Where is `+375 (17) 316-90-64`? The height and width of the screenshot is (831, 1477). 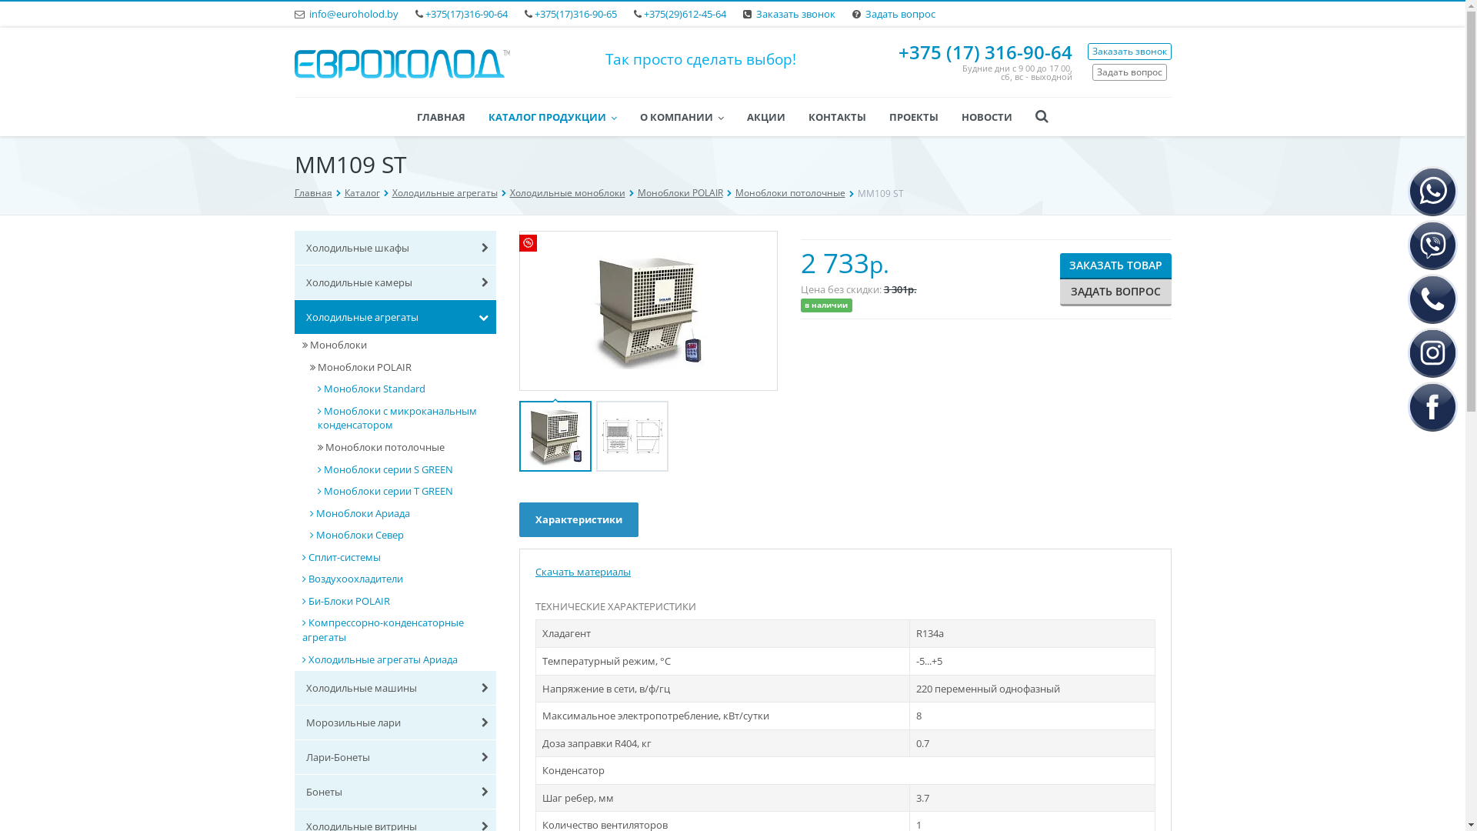 +375 (17) 316-90-64 is located at coordinates (985, 52).